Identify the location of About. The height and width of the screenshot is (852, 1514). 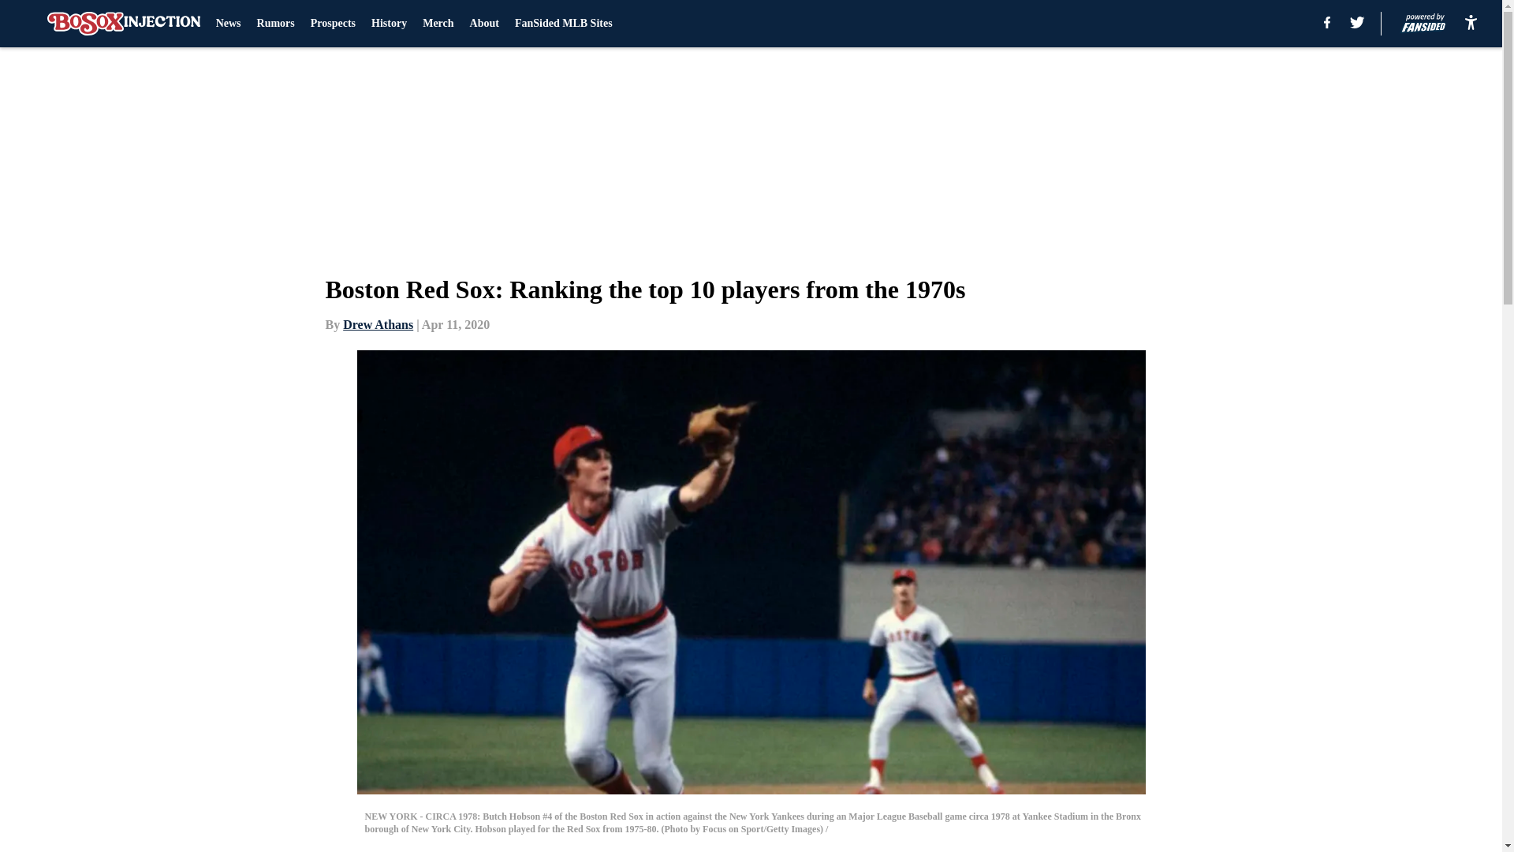
(484, 24).